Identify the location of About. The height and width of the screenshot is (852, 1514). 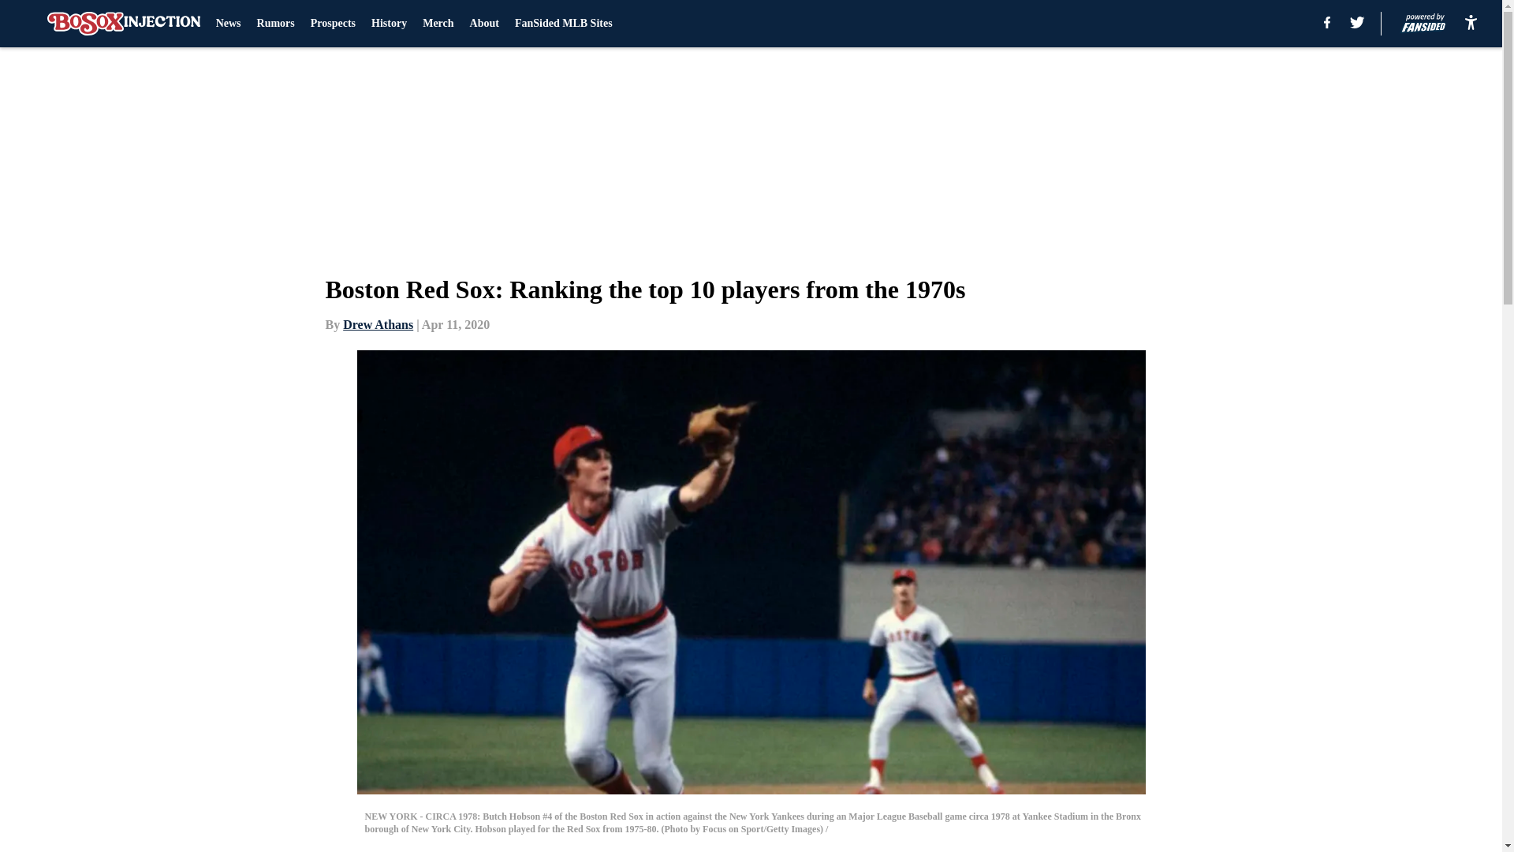
(484, 24).